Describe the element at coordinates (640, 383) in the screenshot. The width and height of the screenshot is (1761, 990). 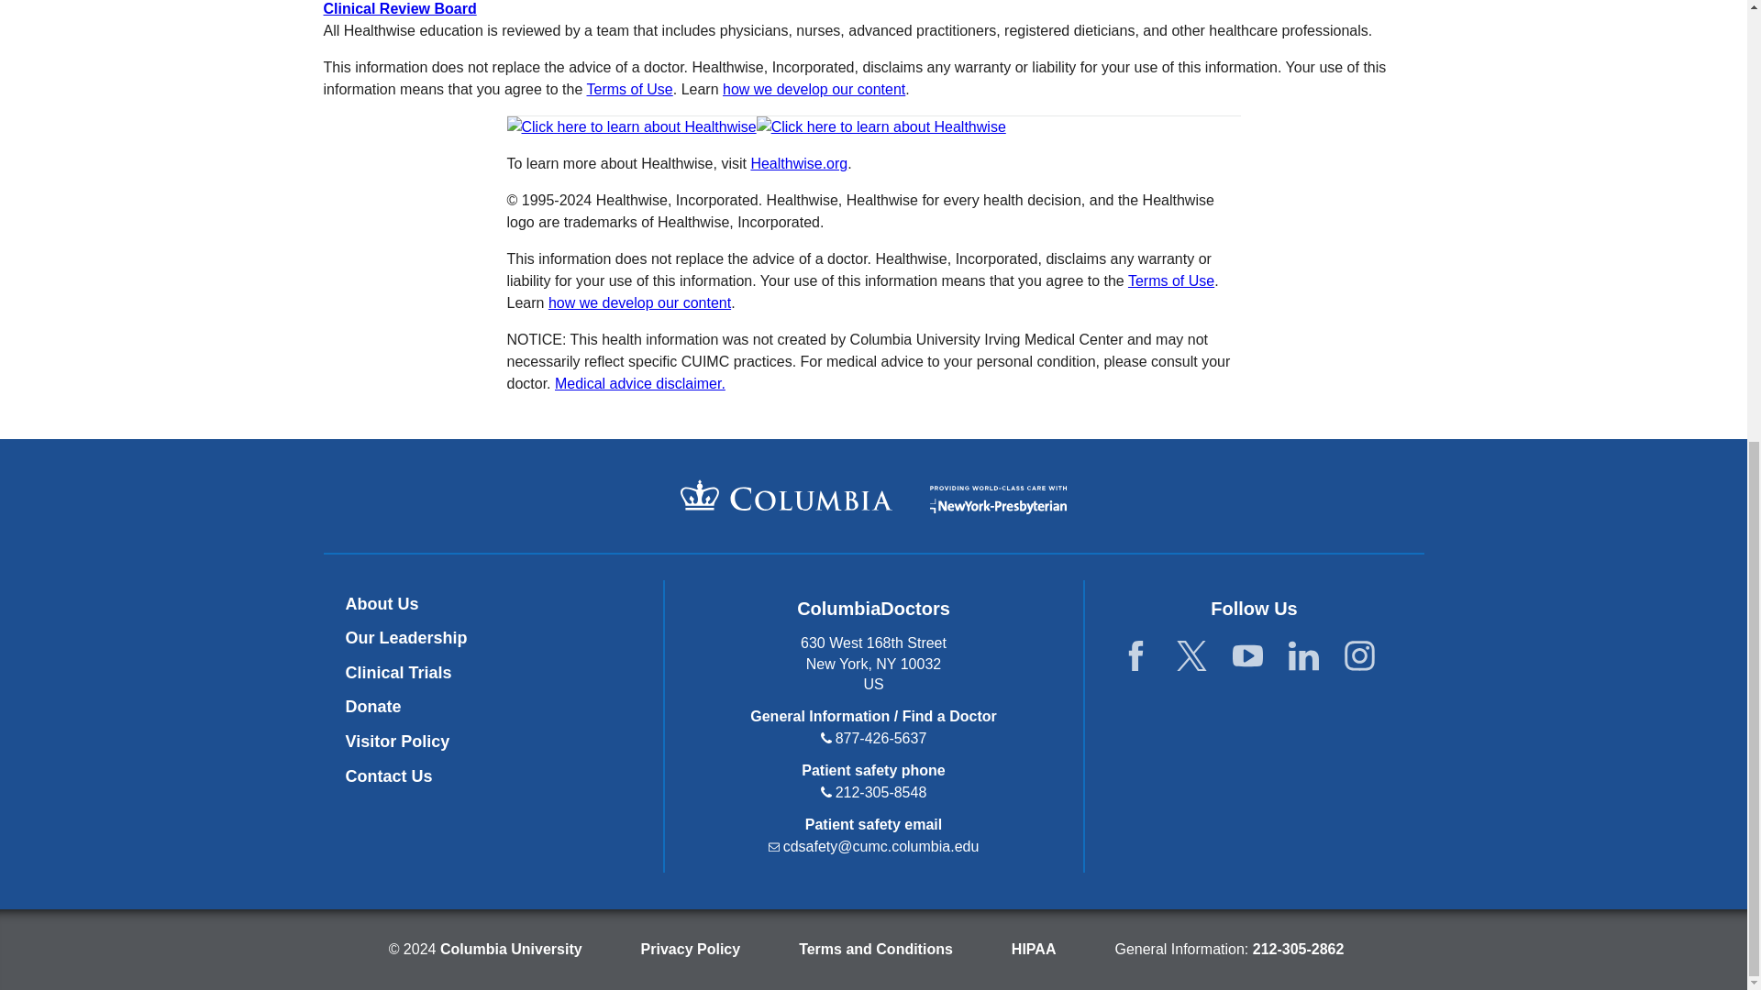
I see `Medical advice disclaimer.` at that location.